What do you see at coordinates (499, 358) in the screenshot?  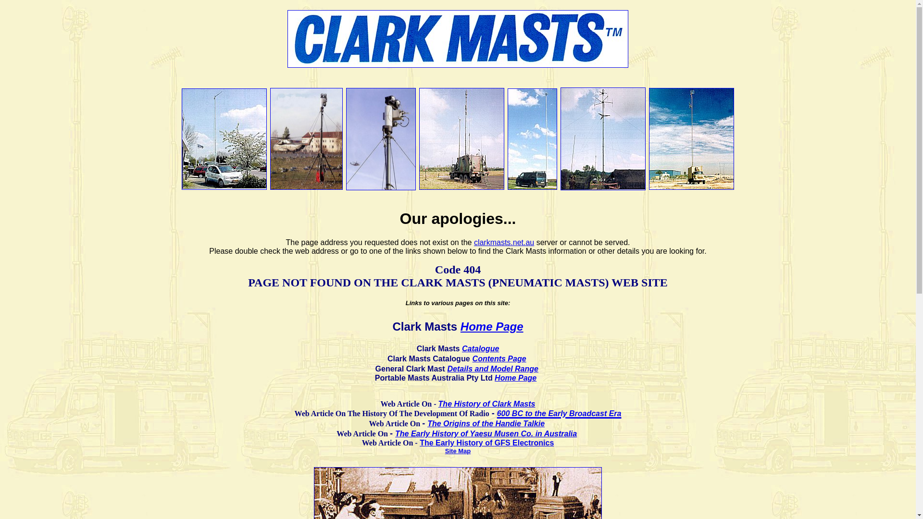 I see `Contents Page` at bounding box center [499, 358].